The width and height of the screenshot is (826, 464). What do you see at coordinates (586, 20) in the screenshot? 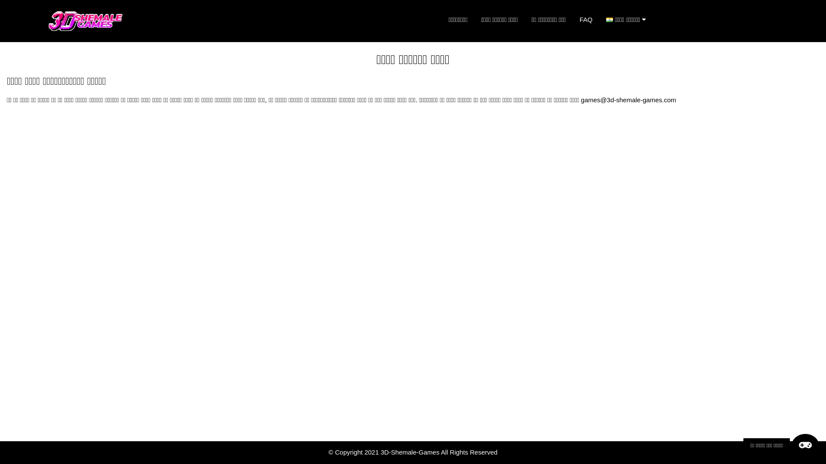
I see `FAQ` at bounding box center [586, 20].